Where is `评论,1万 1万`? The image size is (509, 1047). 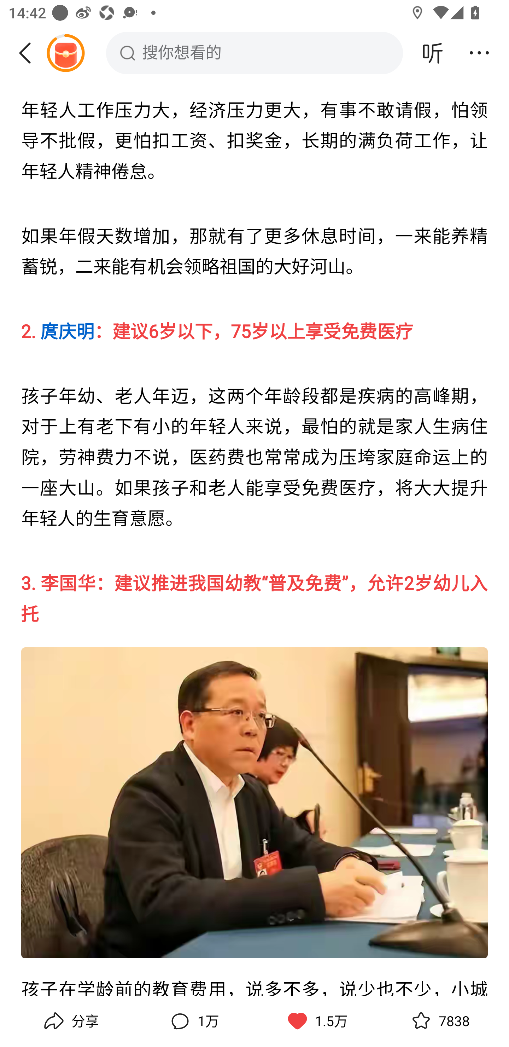
评论,1万 1万 is located at coordinates (193, 1021).